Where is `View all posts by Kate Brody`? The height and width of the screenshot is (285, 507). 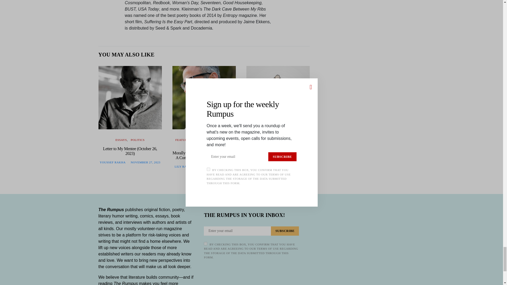 View all posts by Kate Brody is located at coordinates (266, 162).